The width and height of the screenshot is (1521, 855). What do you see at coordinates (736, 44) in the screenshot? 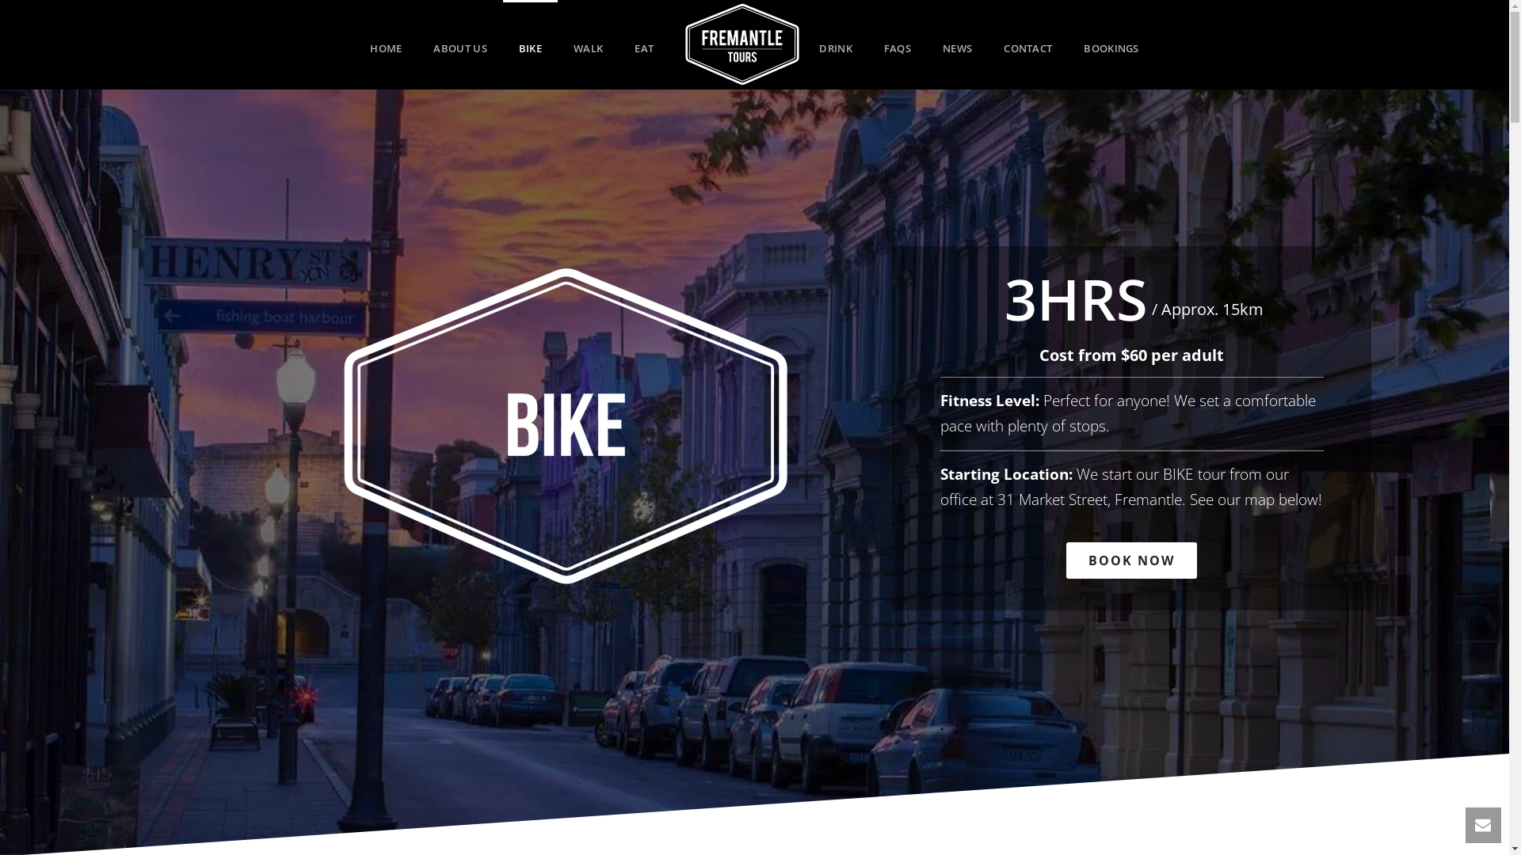
I see `Fremantle Tours` at bounding box center [736, 44].